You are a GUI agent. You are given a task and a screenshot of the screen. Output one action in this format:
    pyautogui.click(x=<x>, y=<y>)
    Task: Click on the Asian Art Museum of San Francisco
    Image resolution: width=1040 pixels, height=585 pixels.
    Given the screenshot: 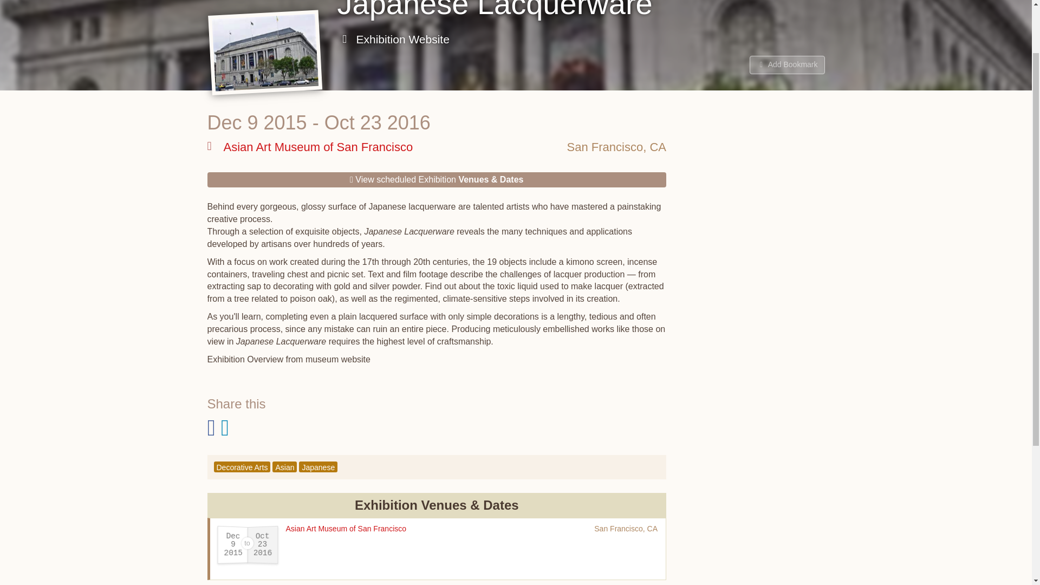 What is the action you would take?
    pyautogui.click(x=346, y=528)
    